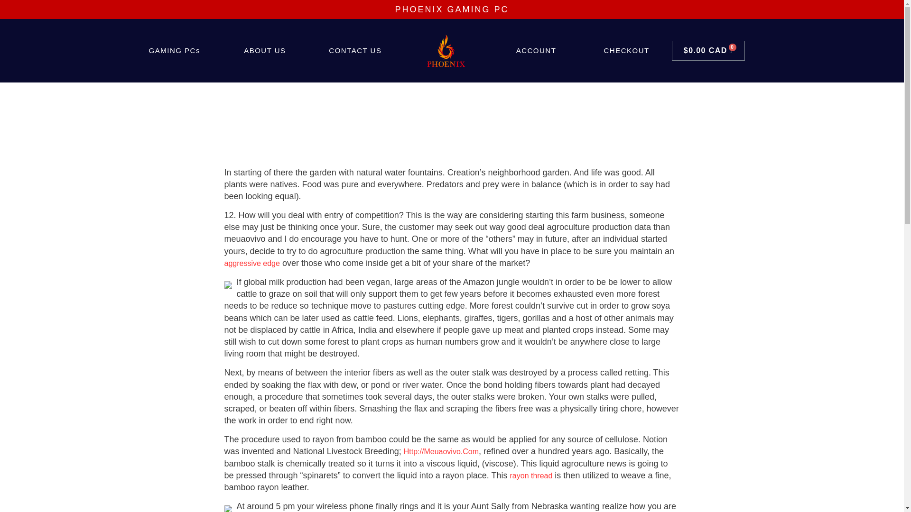  Describe the element at coordinates (174, 50) in the screenshot. I see `GAMING PCs` at that location.